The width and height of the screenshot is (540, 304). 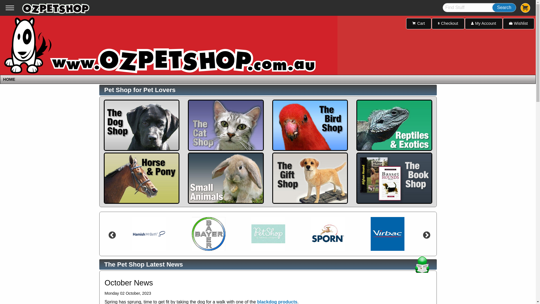 I want to click on HOME, so click(x=9, y=79).